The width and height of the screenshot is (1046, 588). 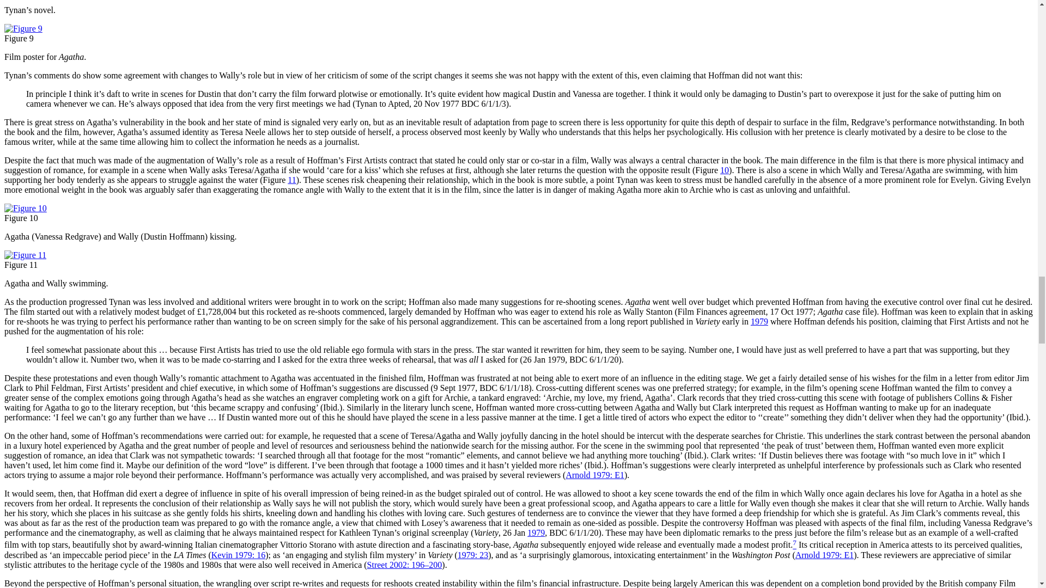 What do you see at coordinates (23, 28) in the screenshot?
I see `Figure 9` at bounding box center [23, 28].